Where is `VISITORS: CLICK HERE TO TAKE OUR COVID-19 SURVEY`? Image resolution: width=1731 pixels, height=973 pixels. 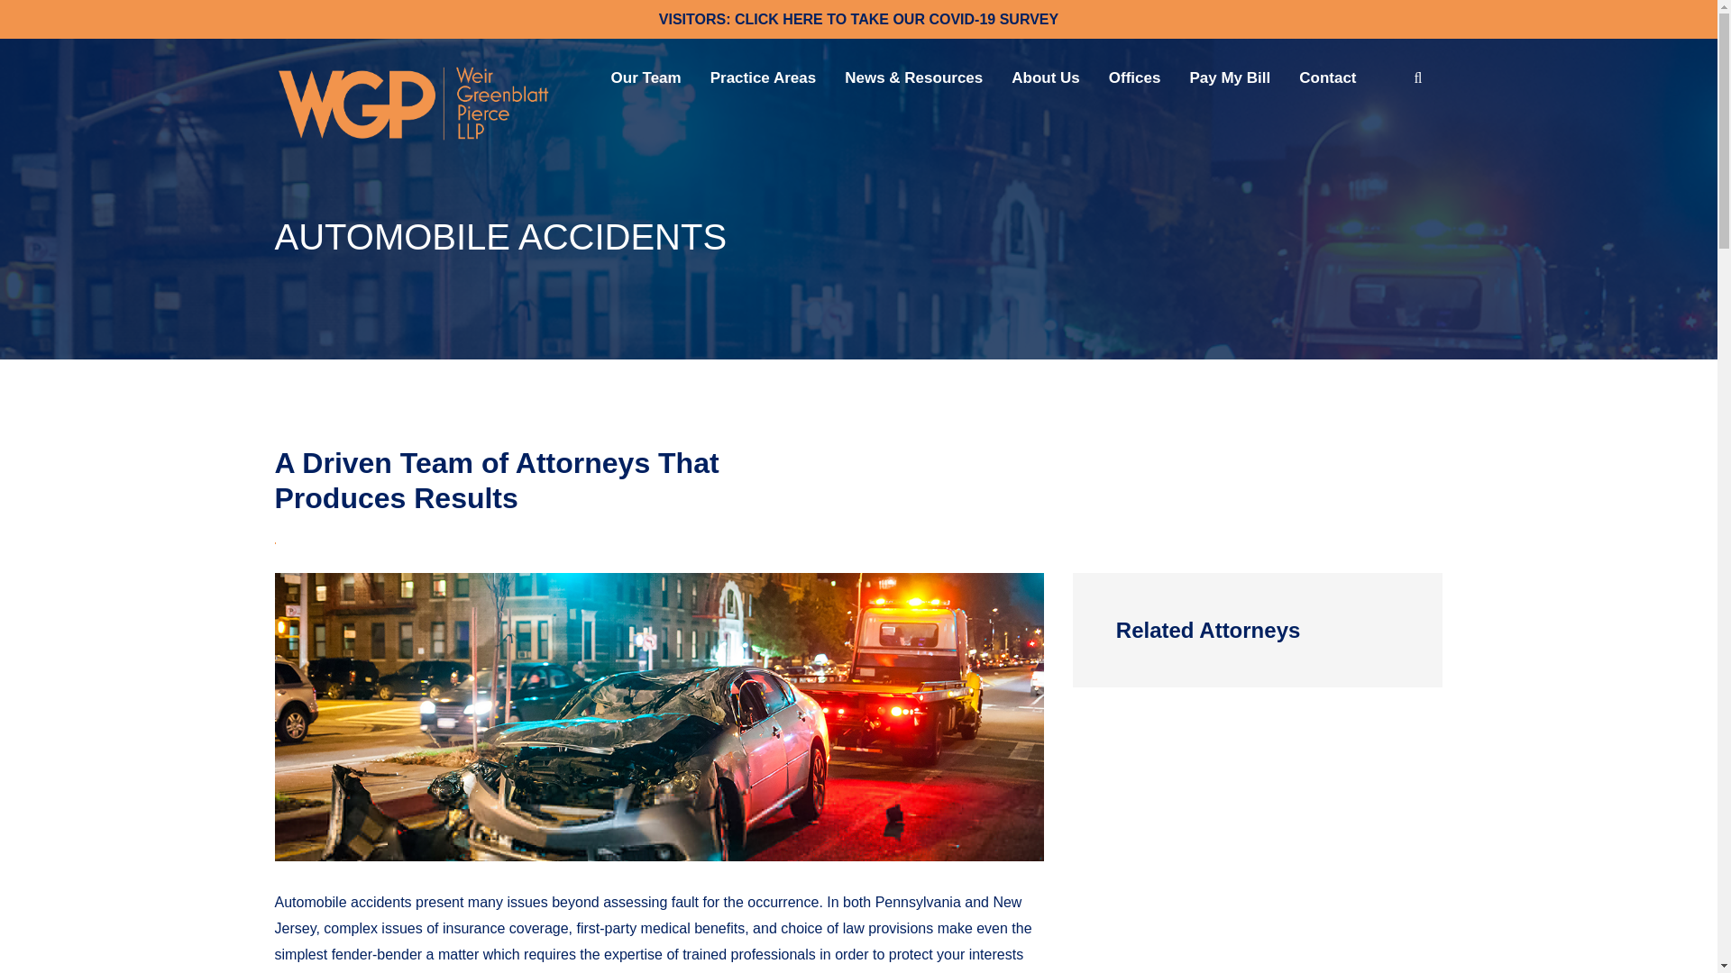
VISITORS: CLICK HERE TO TAKE OUR COVID-19 SURVEY is located at coordinates (858, 19).